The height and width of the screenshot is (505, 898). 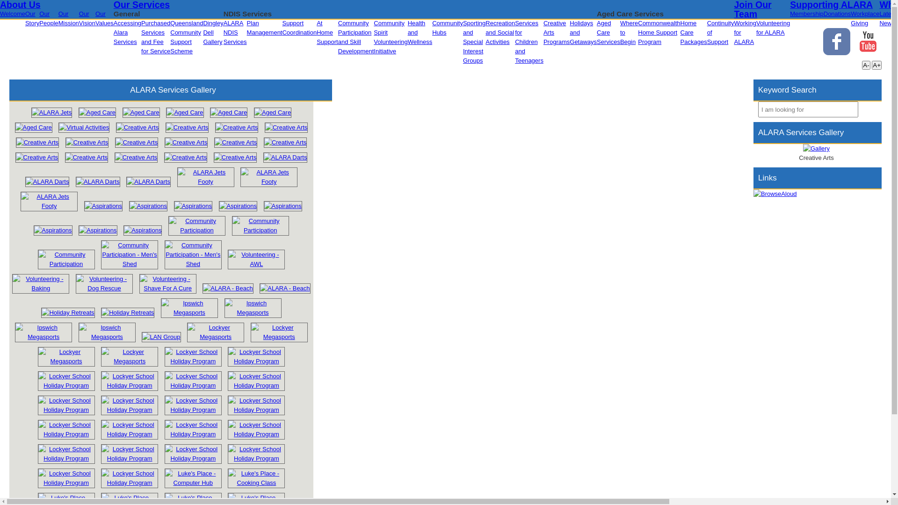 I want to click on ALARA NDIS Services, so click(x=235, y=33).